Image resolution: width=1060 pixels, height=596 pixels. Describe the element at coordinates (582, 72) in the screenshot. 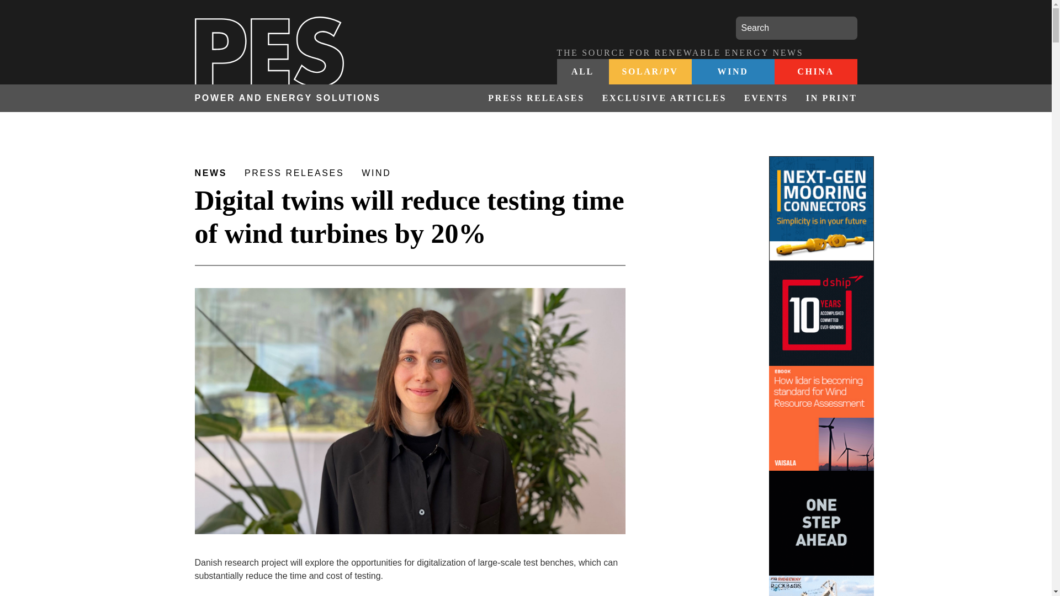

I see `ALL` at that location.